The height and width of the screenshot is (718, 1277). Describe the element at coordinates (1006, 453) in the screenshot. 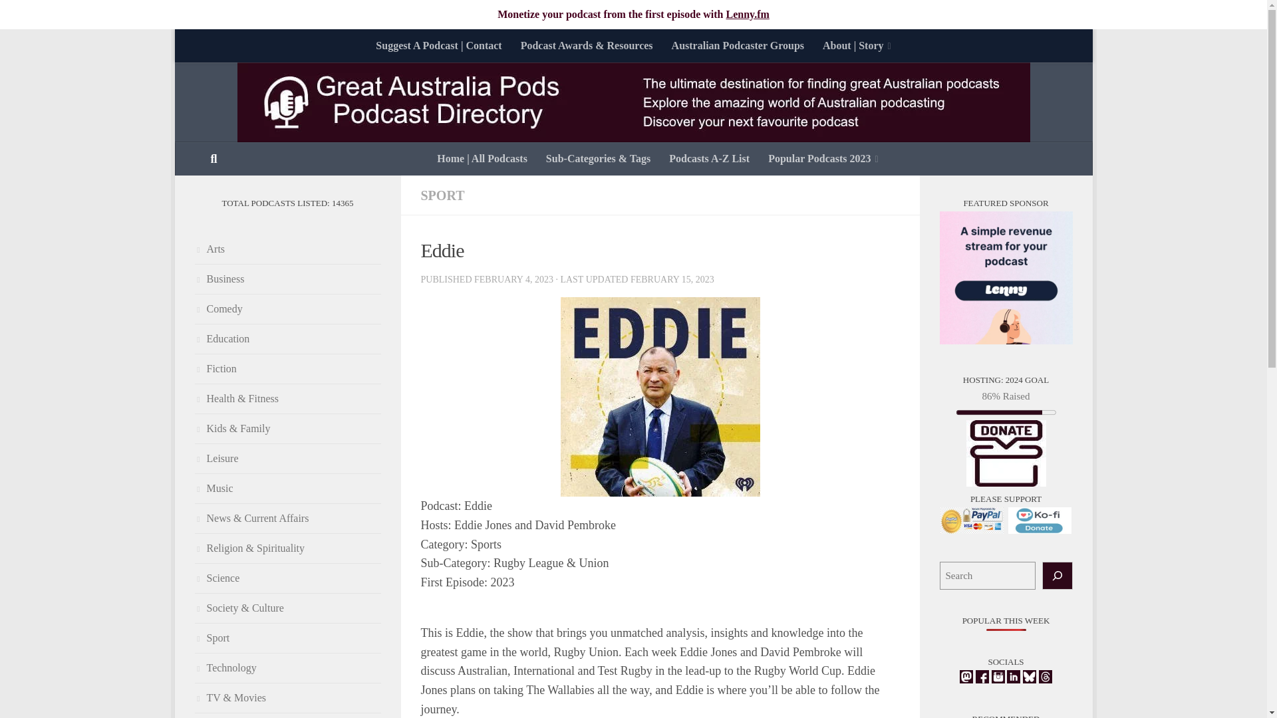

I see `HOSTING: 2024 GOAL` at that location.